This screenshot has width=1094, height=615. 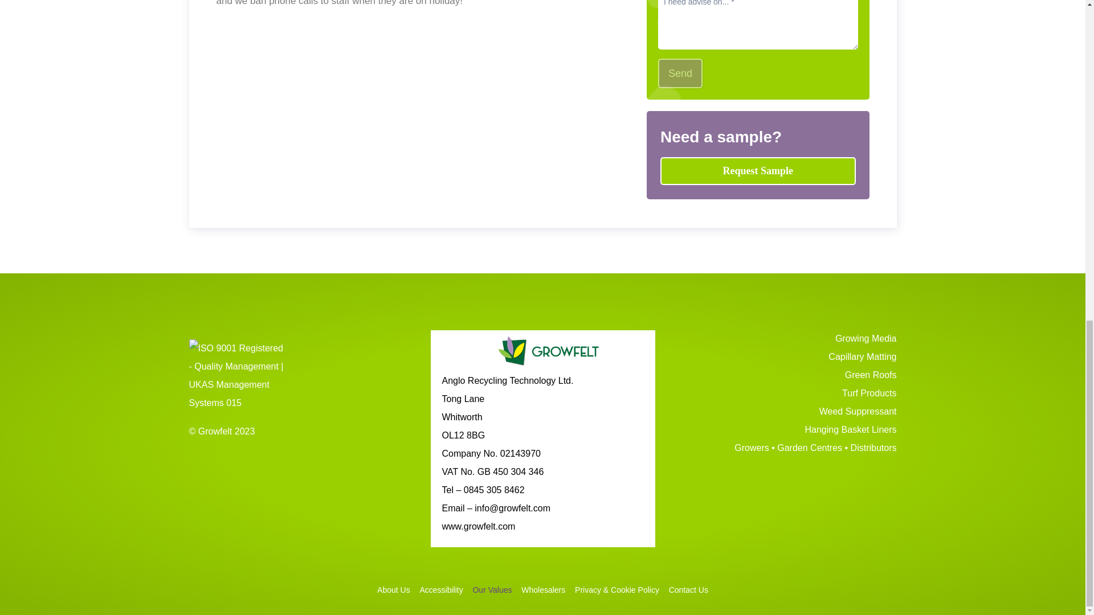 I want to click on Capillary Matting, so click(x=785, y=358).